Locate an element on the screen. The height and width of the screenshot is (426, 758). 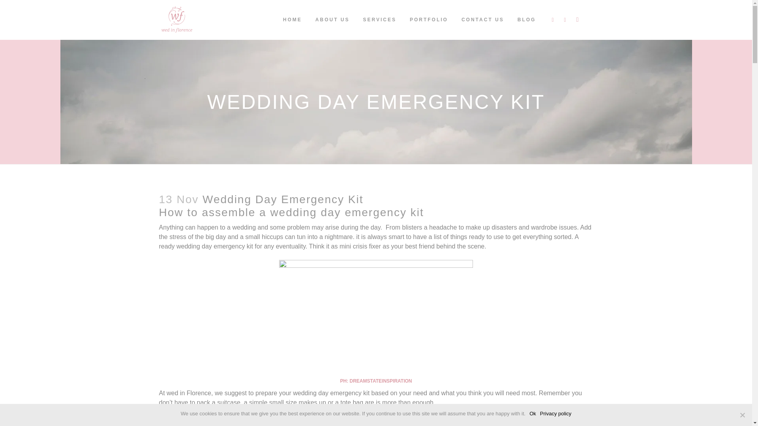
SERVICES is located at coordinates (379, 20).